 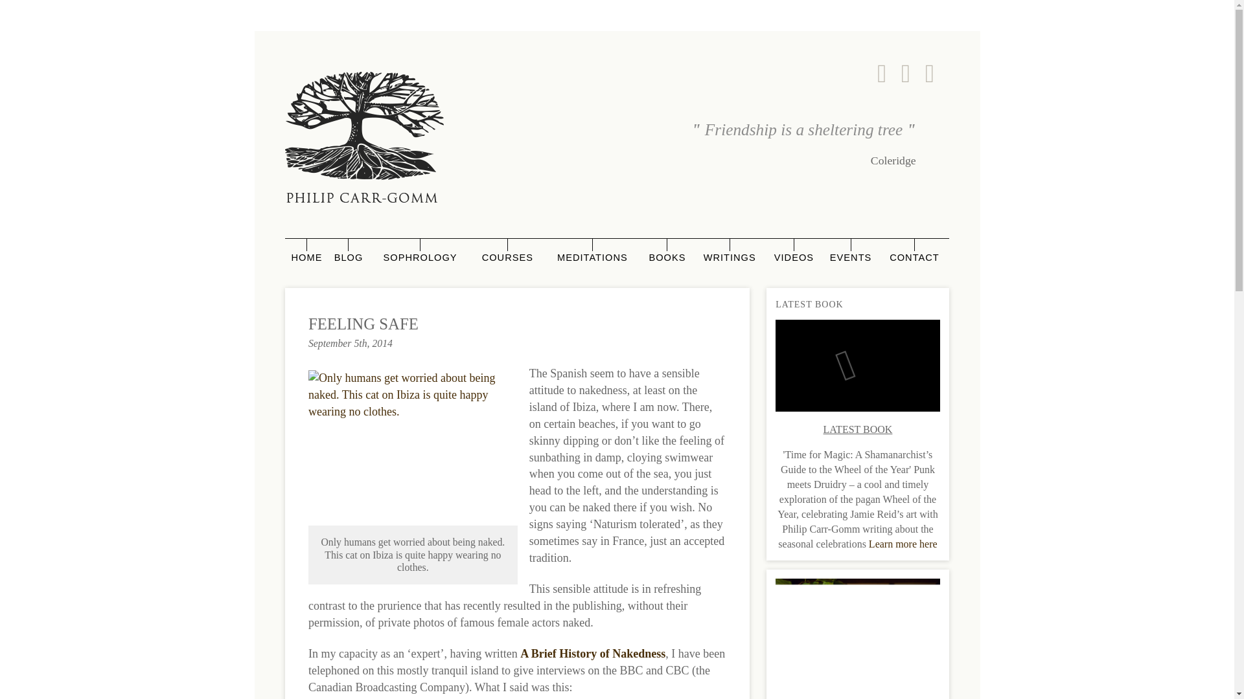 I want to click on A Brief History of Nakedness, so click(x=592, y=654).